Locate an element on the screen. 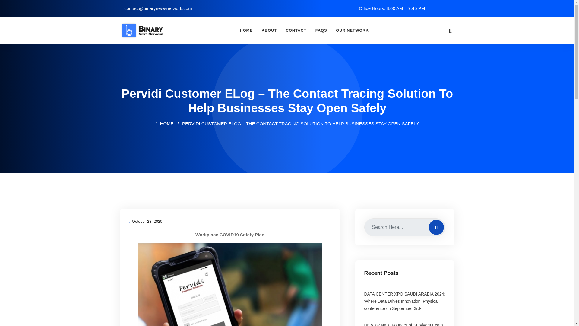  Contact is located at coordinates (296, 30).